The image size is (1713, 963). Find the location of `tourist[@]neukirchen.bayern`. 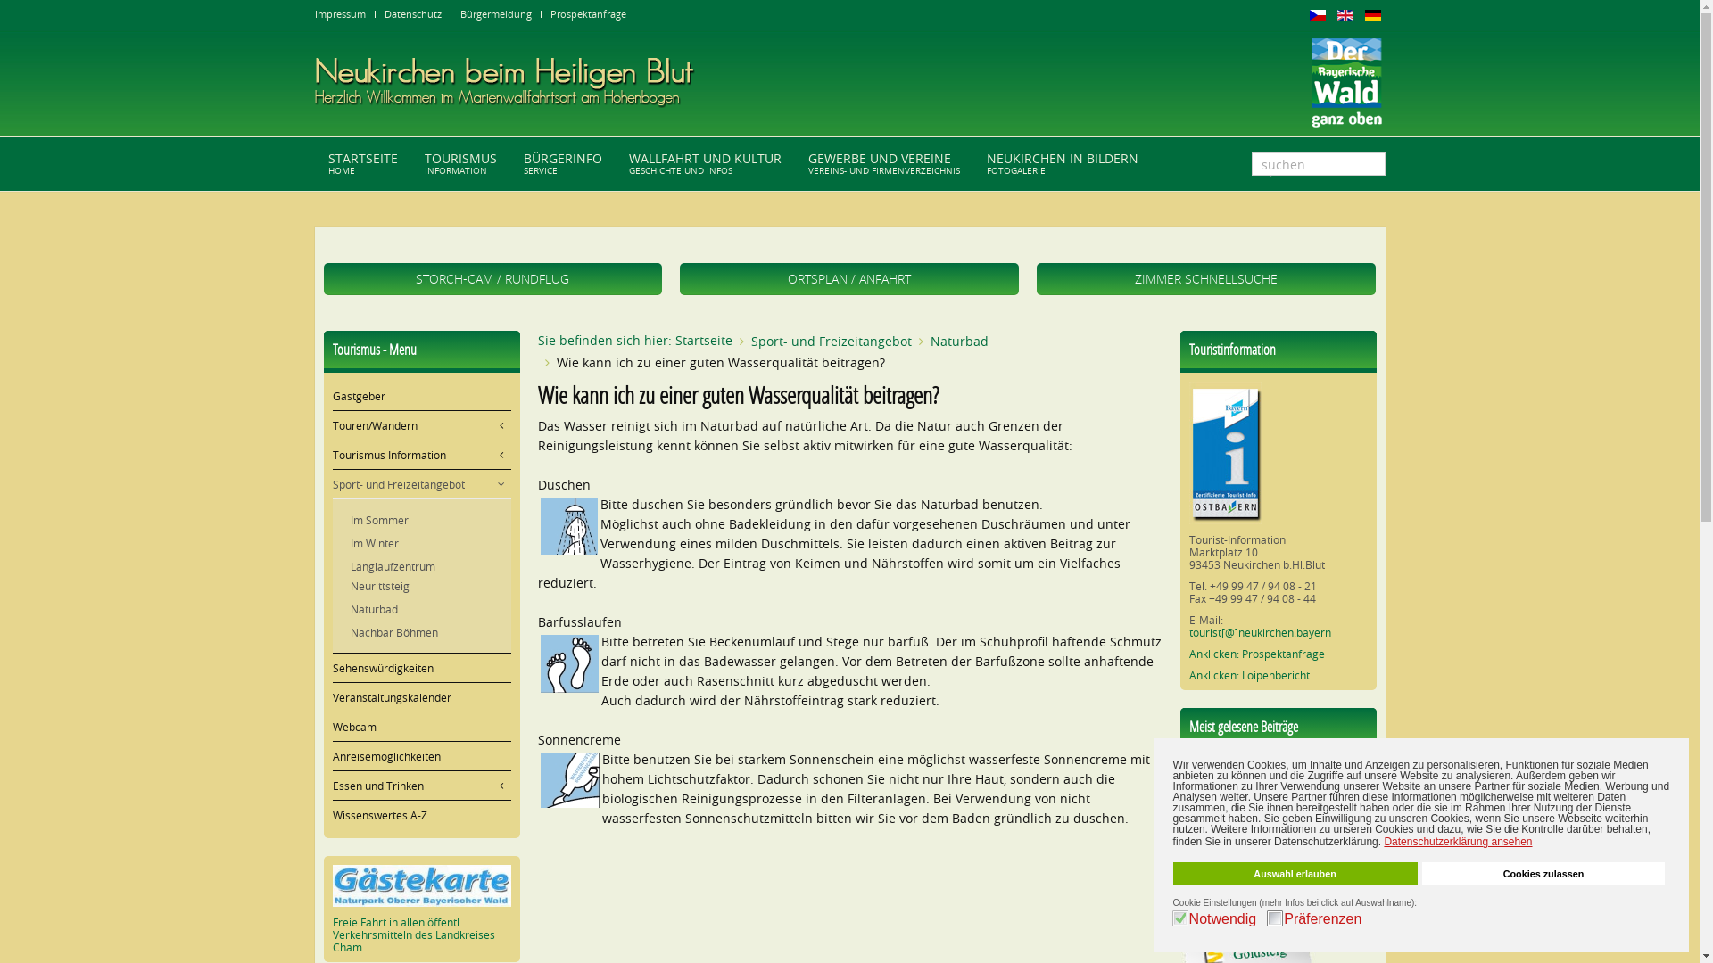

tourist[@]neukirchen.bayern is located at coordinates (1260, 632).